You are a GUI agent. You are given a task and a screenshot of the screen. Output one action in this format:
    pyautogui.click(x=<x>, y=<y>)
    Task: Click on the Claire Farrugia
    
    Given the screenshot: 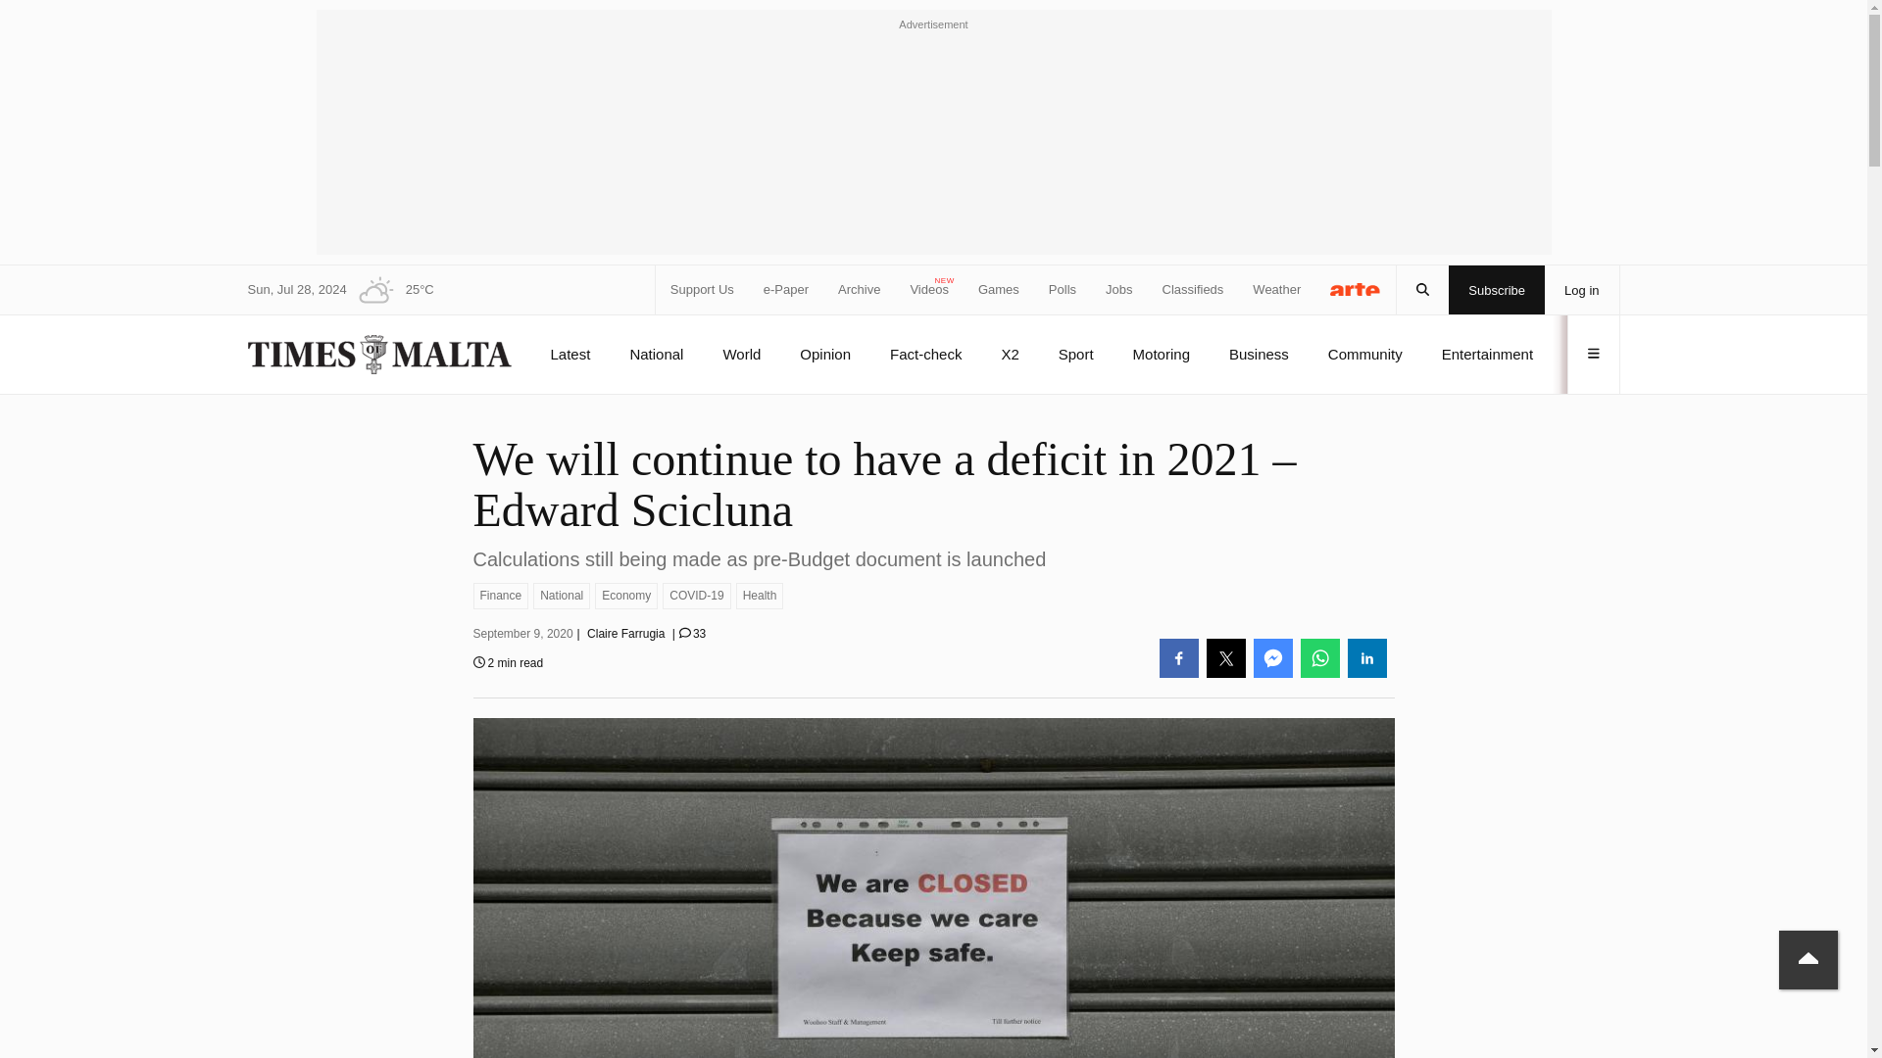 What is the action you would take?
    pyautogui.click(x=625, y=634)
    